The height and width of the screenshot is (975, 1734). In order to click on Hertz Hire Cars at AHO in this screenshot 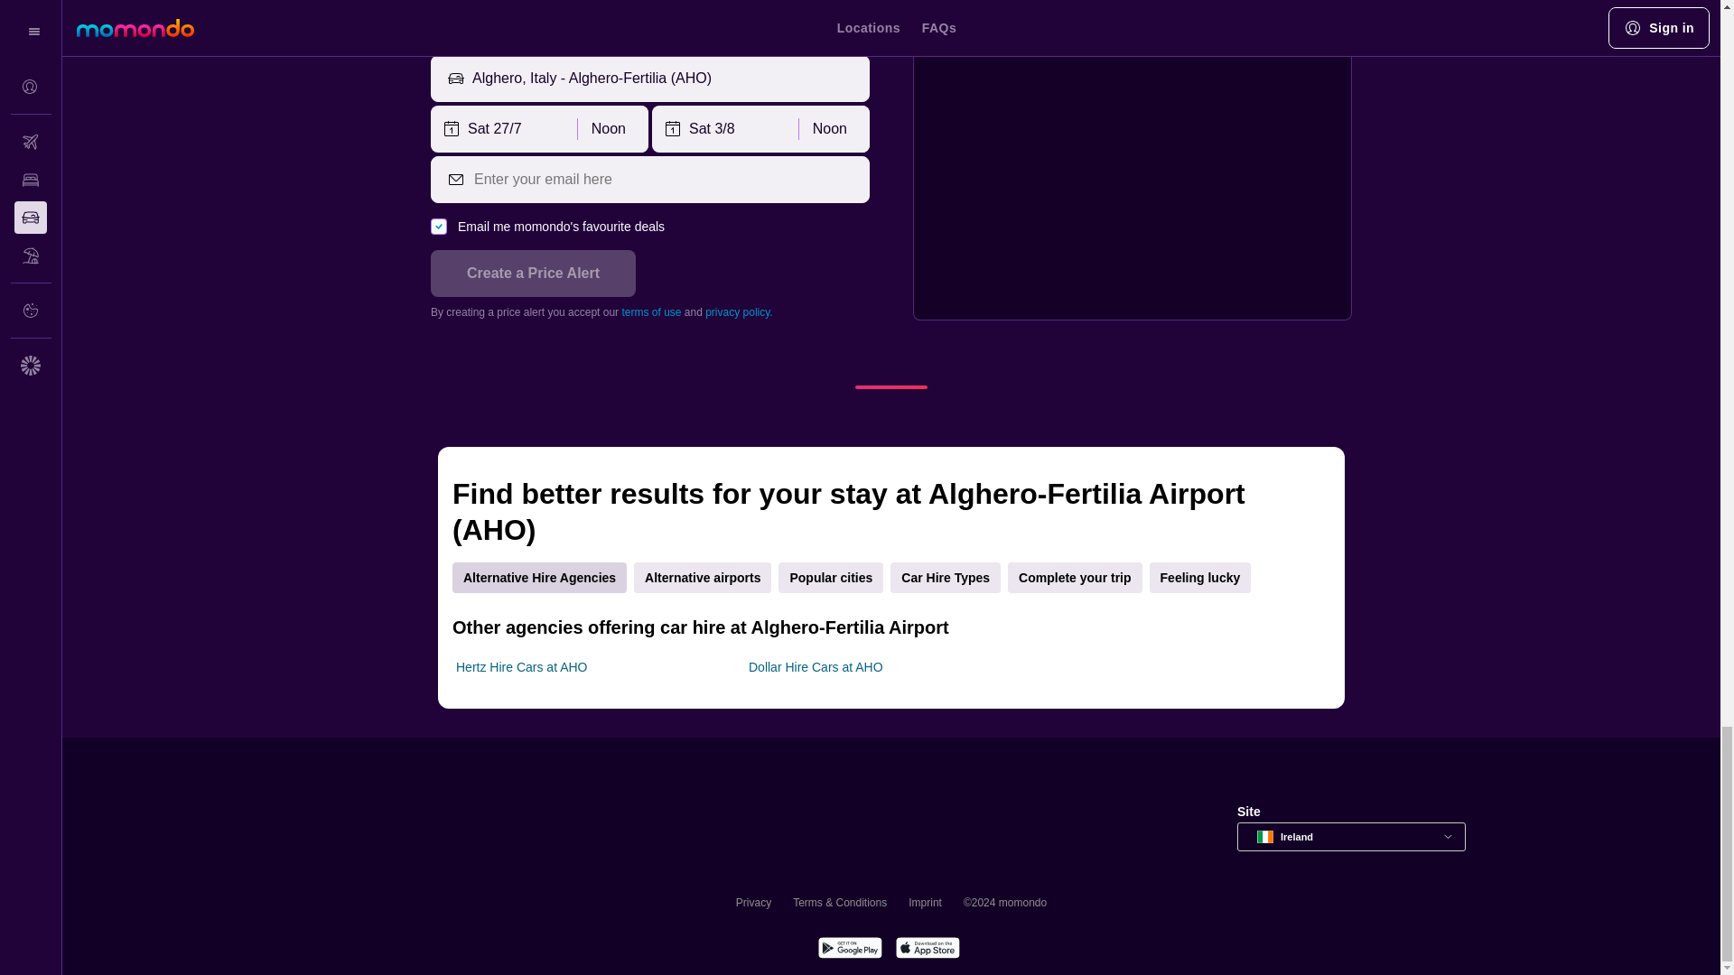, I will do `click(521, 667)`.